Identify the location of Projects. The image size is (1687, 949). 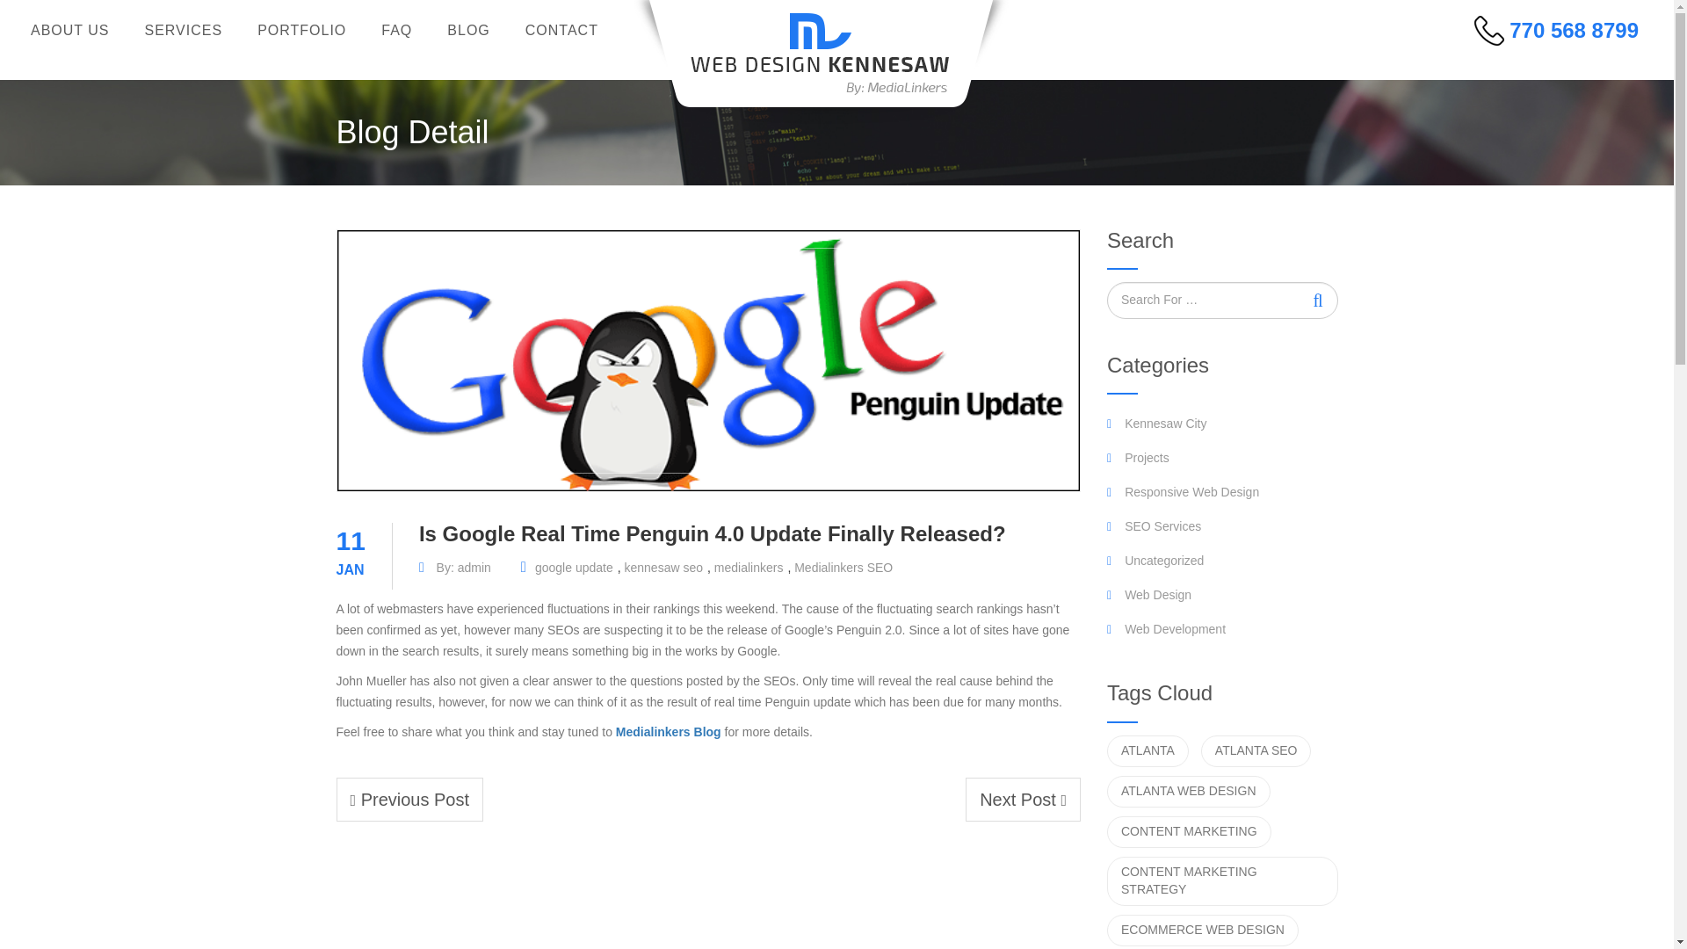
(1221, 459).